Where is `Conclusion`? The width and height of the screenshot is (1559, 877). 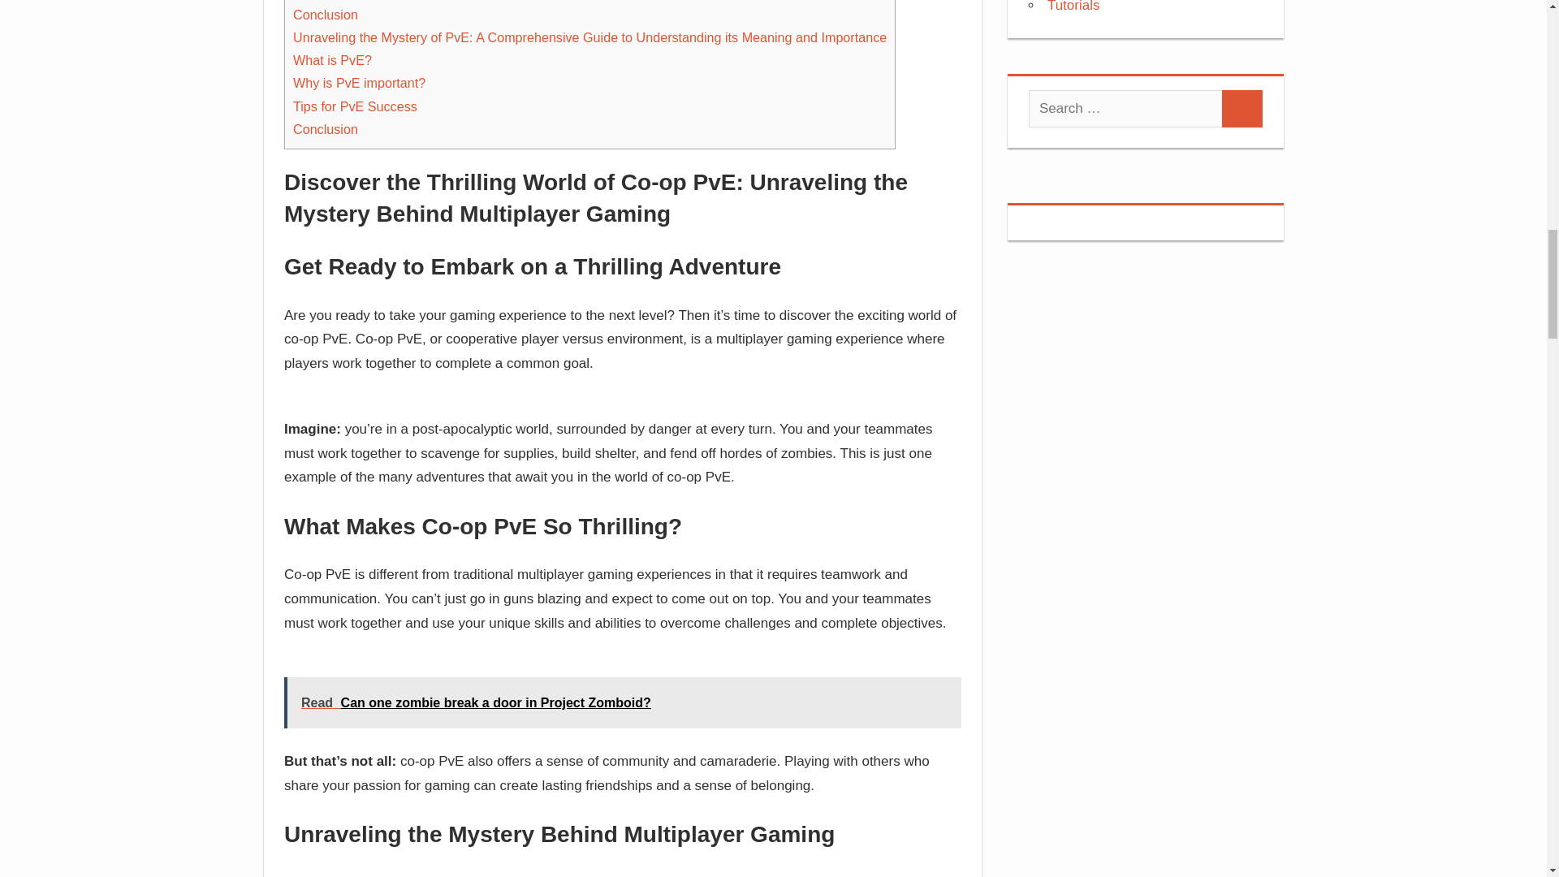
Conclusion is located at coordinates (325, 129).